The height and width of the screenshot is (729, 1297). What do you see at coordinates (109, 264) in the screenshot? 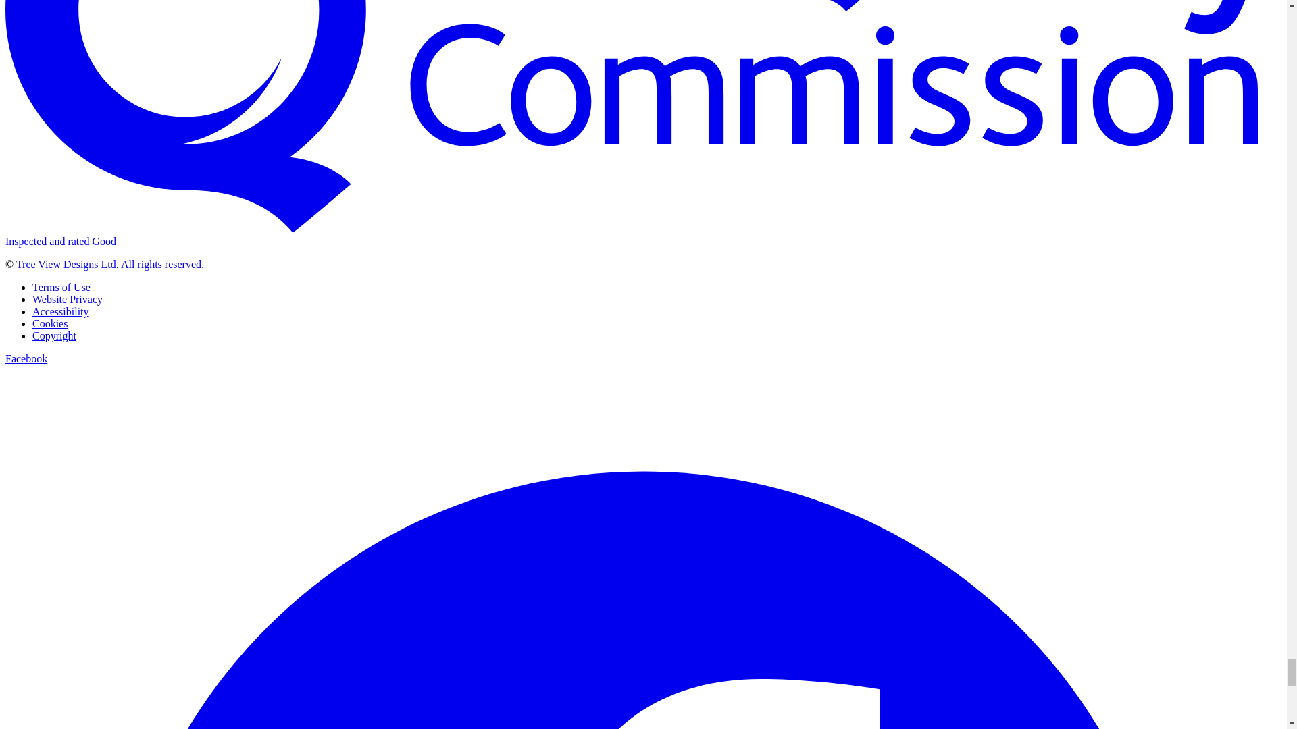
I see `Tree View Designs Ltd. All rights reserved.` at bounding box center [109, 264].